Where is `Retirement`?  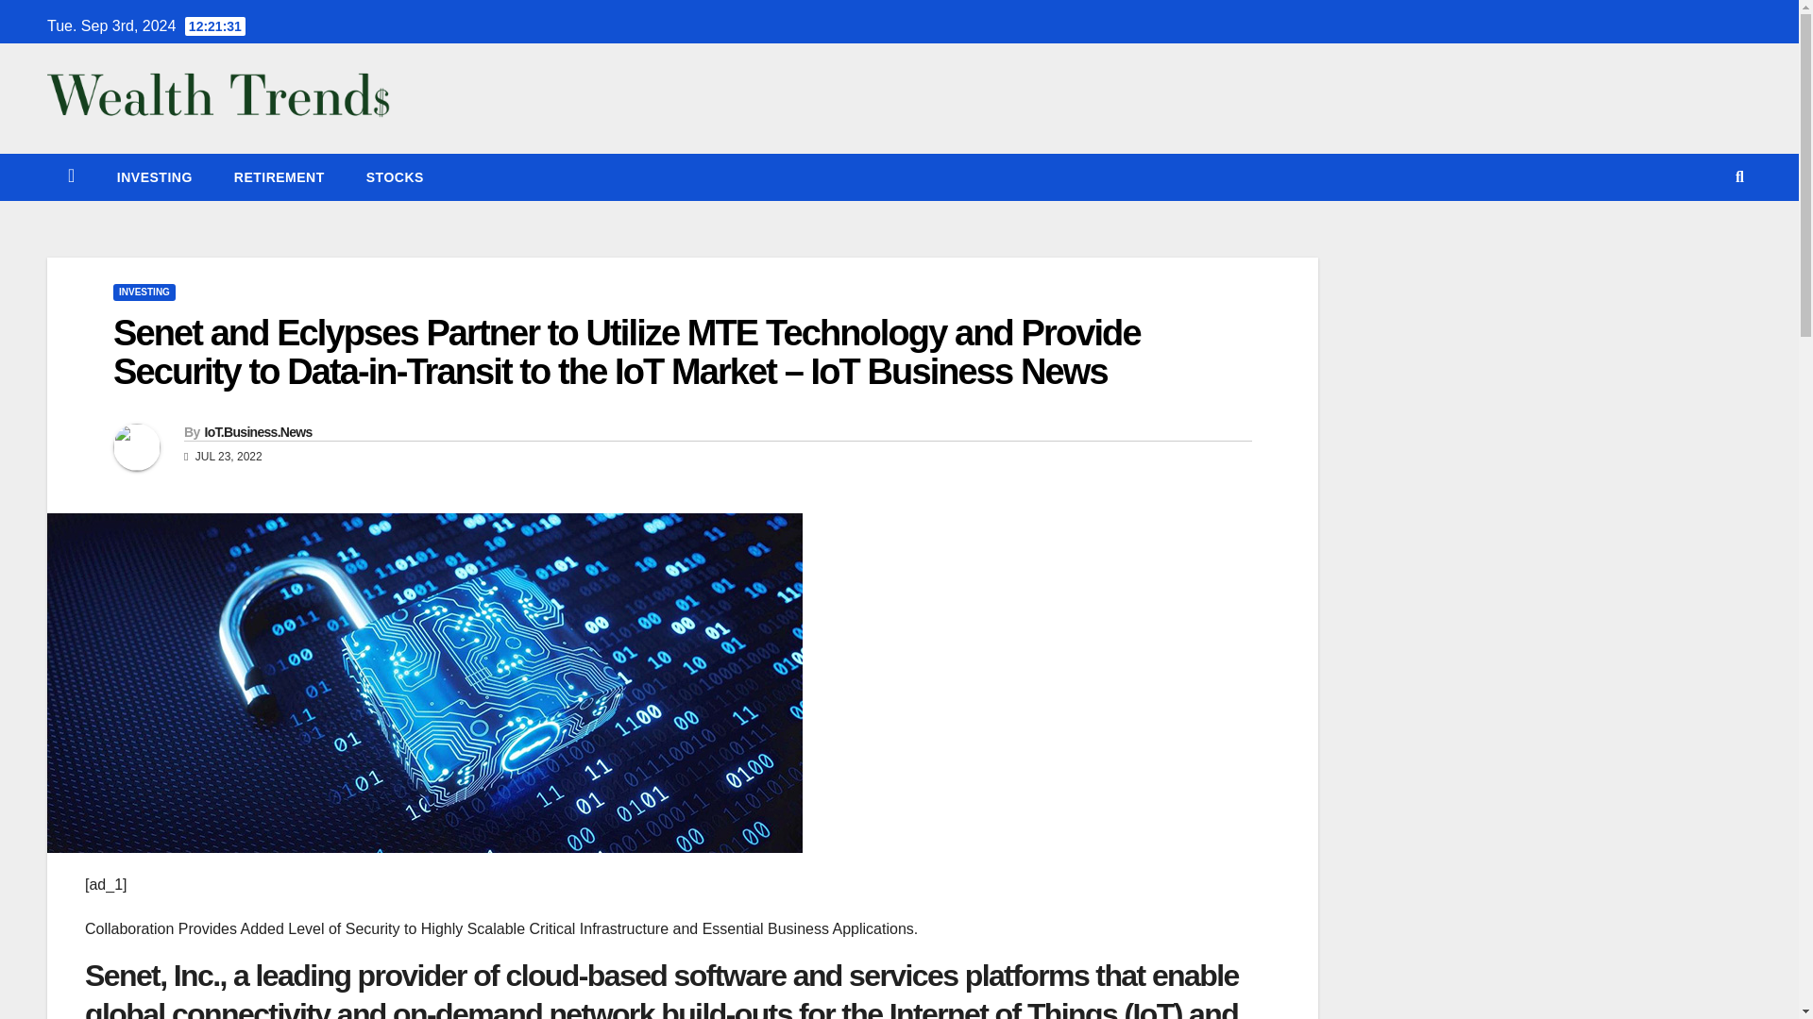
Retirement is located at coordinates (280, 177).